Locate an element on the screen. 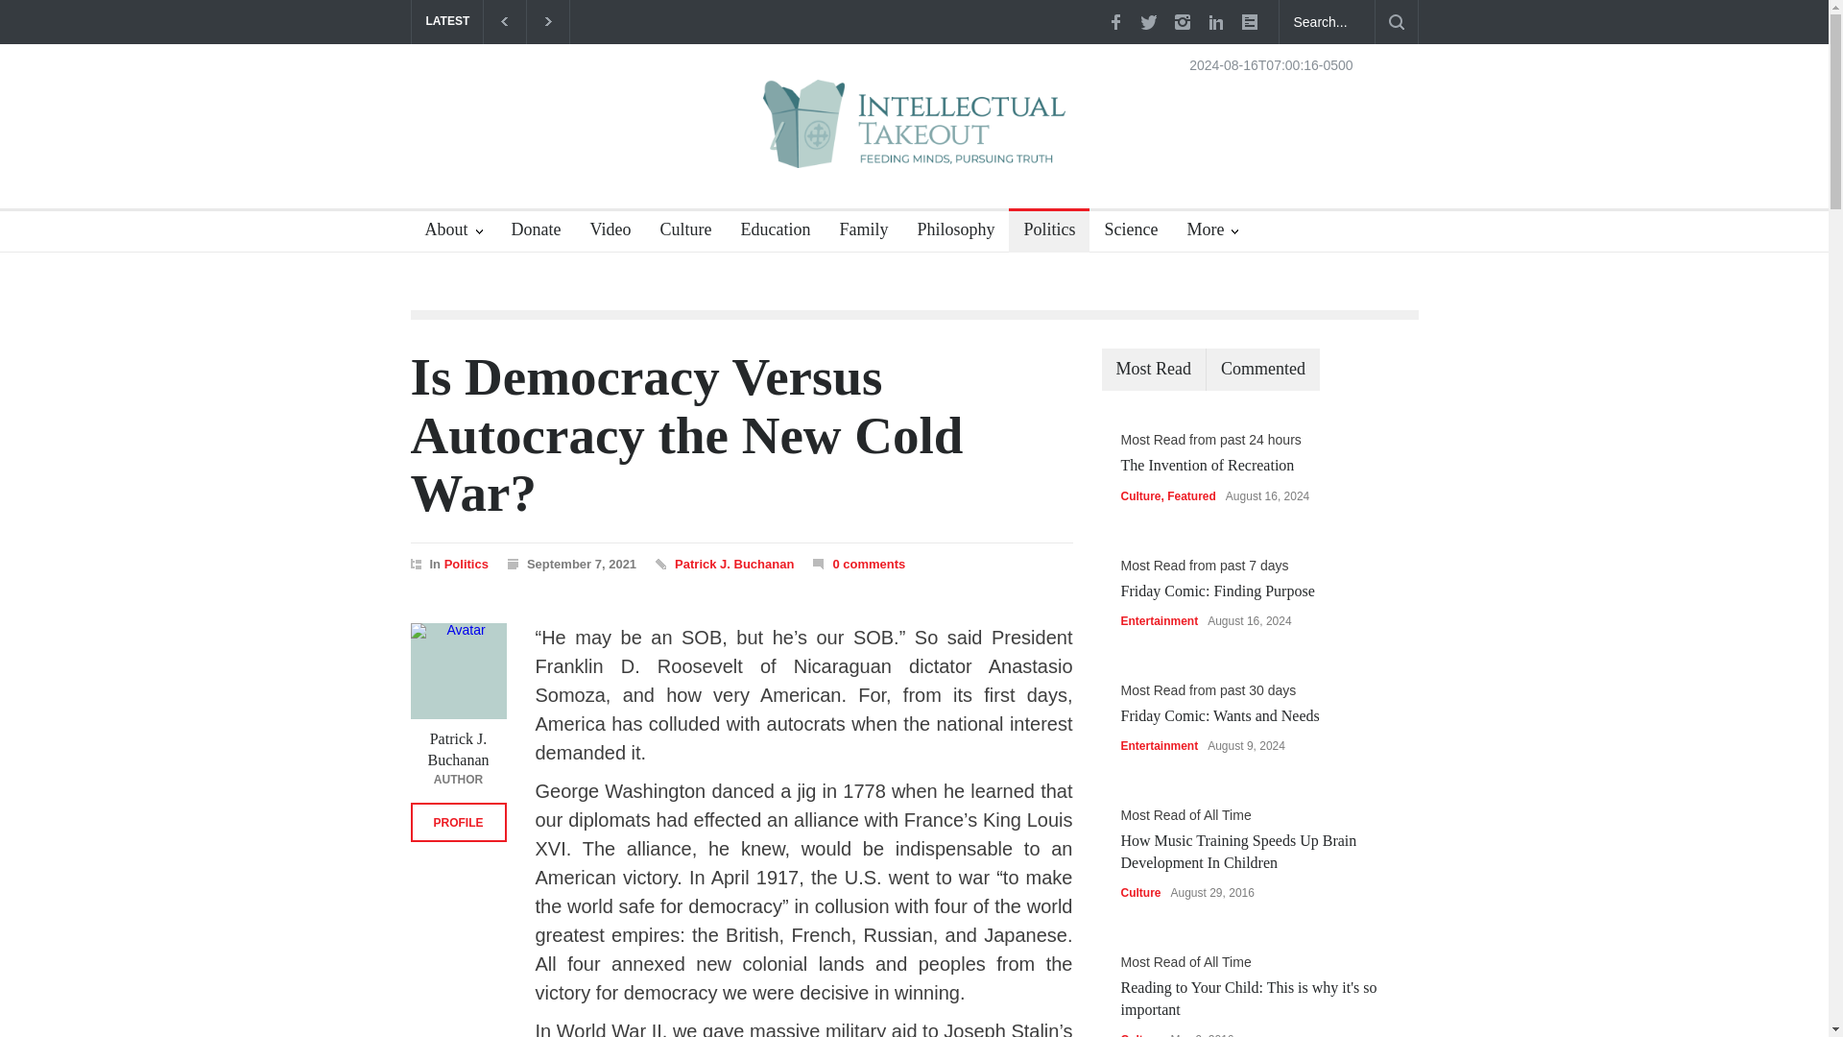 This screenshot has width=1843, height=1037. 2024-08-16T07:00:16-0500 is located at coordinates (1271, 64).